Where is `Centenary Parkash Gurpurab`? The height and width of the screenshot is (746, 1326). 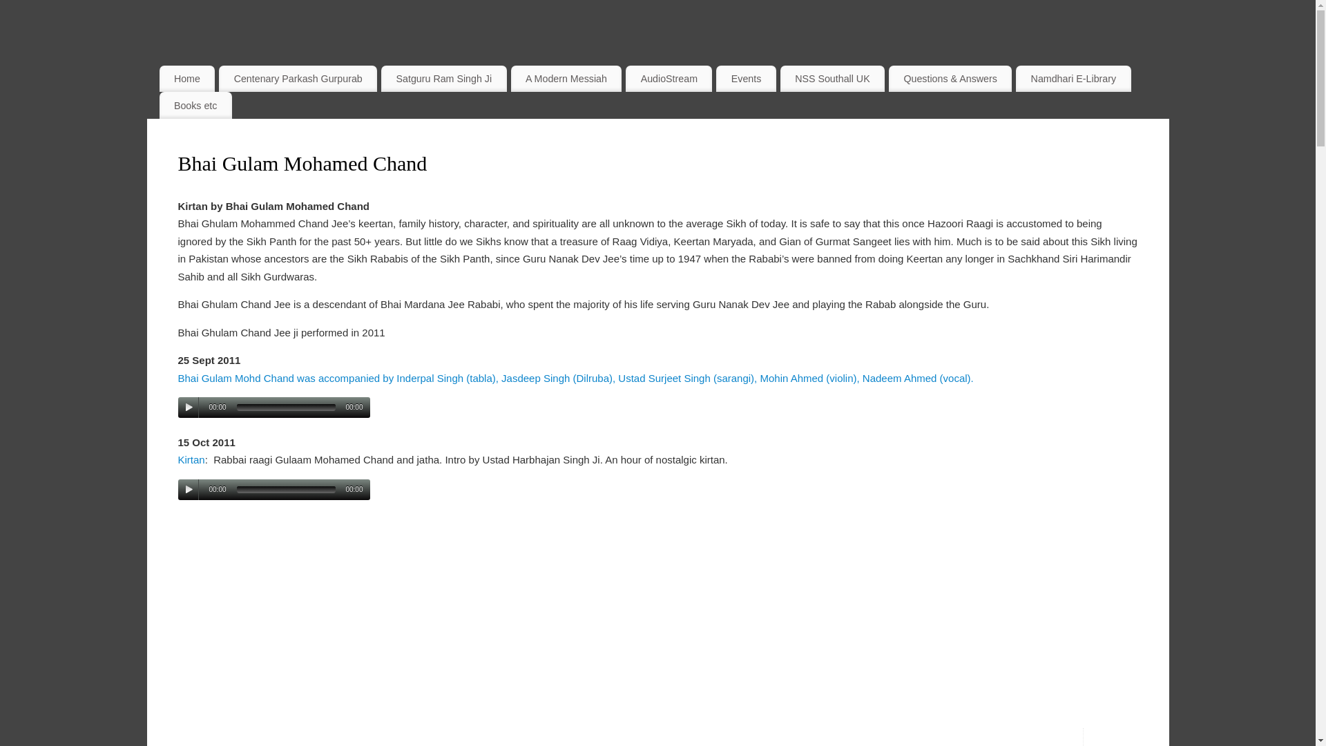
Centenary Parkash Gurpurab is located at coordinates (297, 79).